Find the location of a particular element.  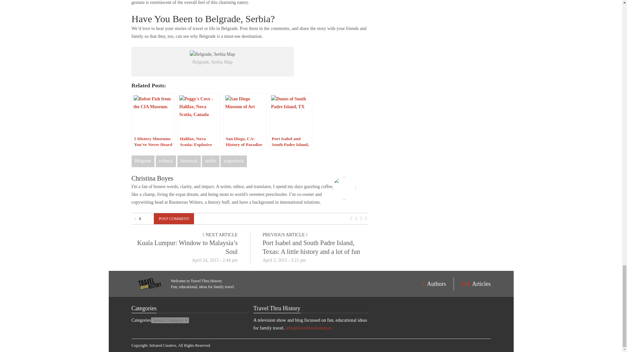

POST COMMENT is located at coordinates (174, 218).